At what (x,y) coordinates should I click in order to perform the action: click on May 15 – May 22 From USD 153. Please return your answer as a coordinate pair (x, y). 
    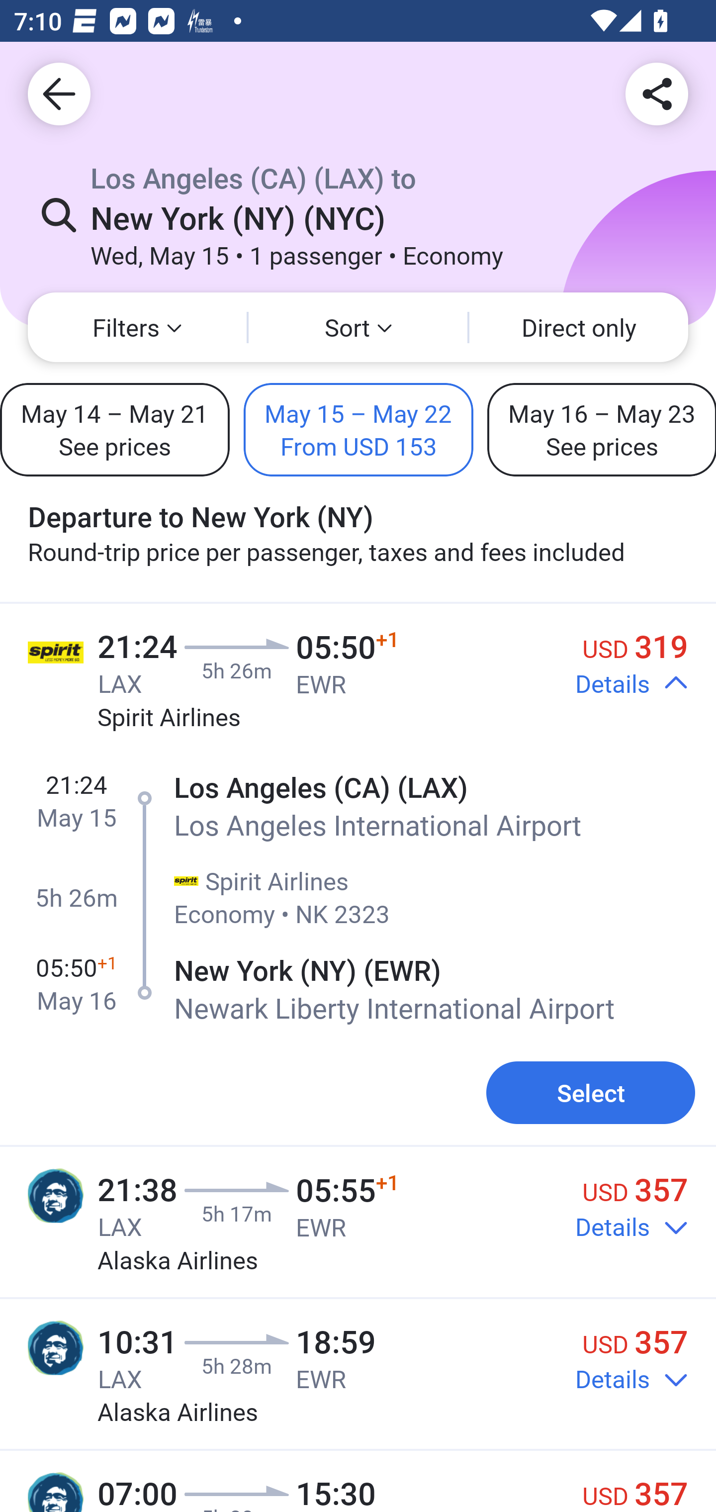
    Looking at the image, I should click on (358, 429).